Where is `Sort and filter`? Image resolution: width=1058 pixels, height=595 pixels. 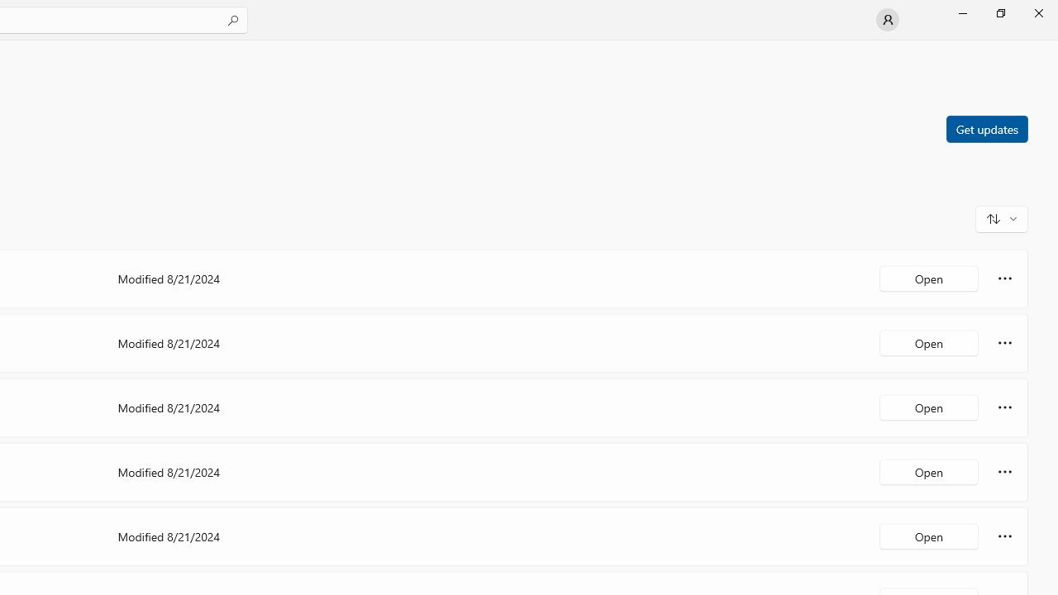
Sort and filter is located at coordinates (1002, 218).